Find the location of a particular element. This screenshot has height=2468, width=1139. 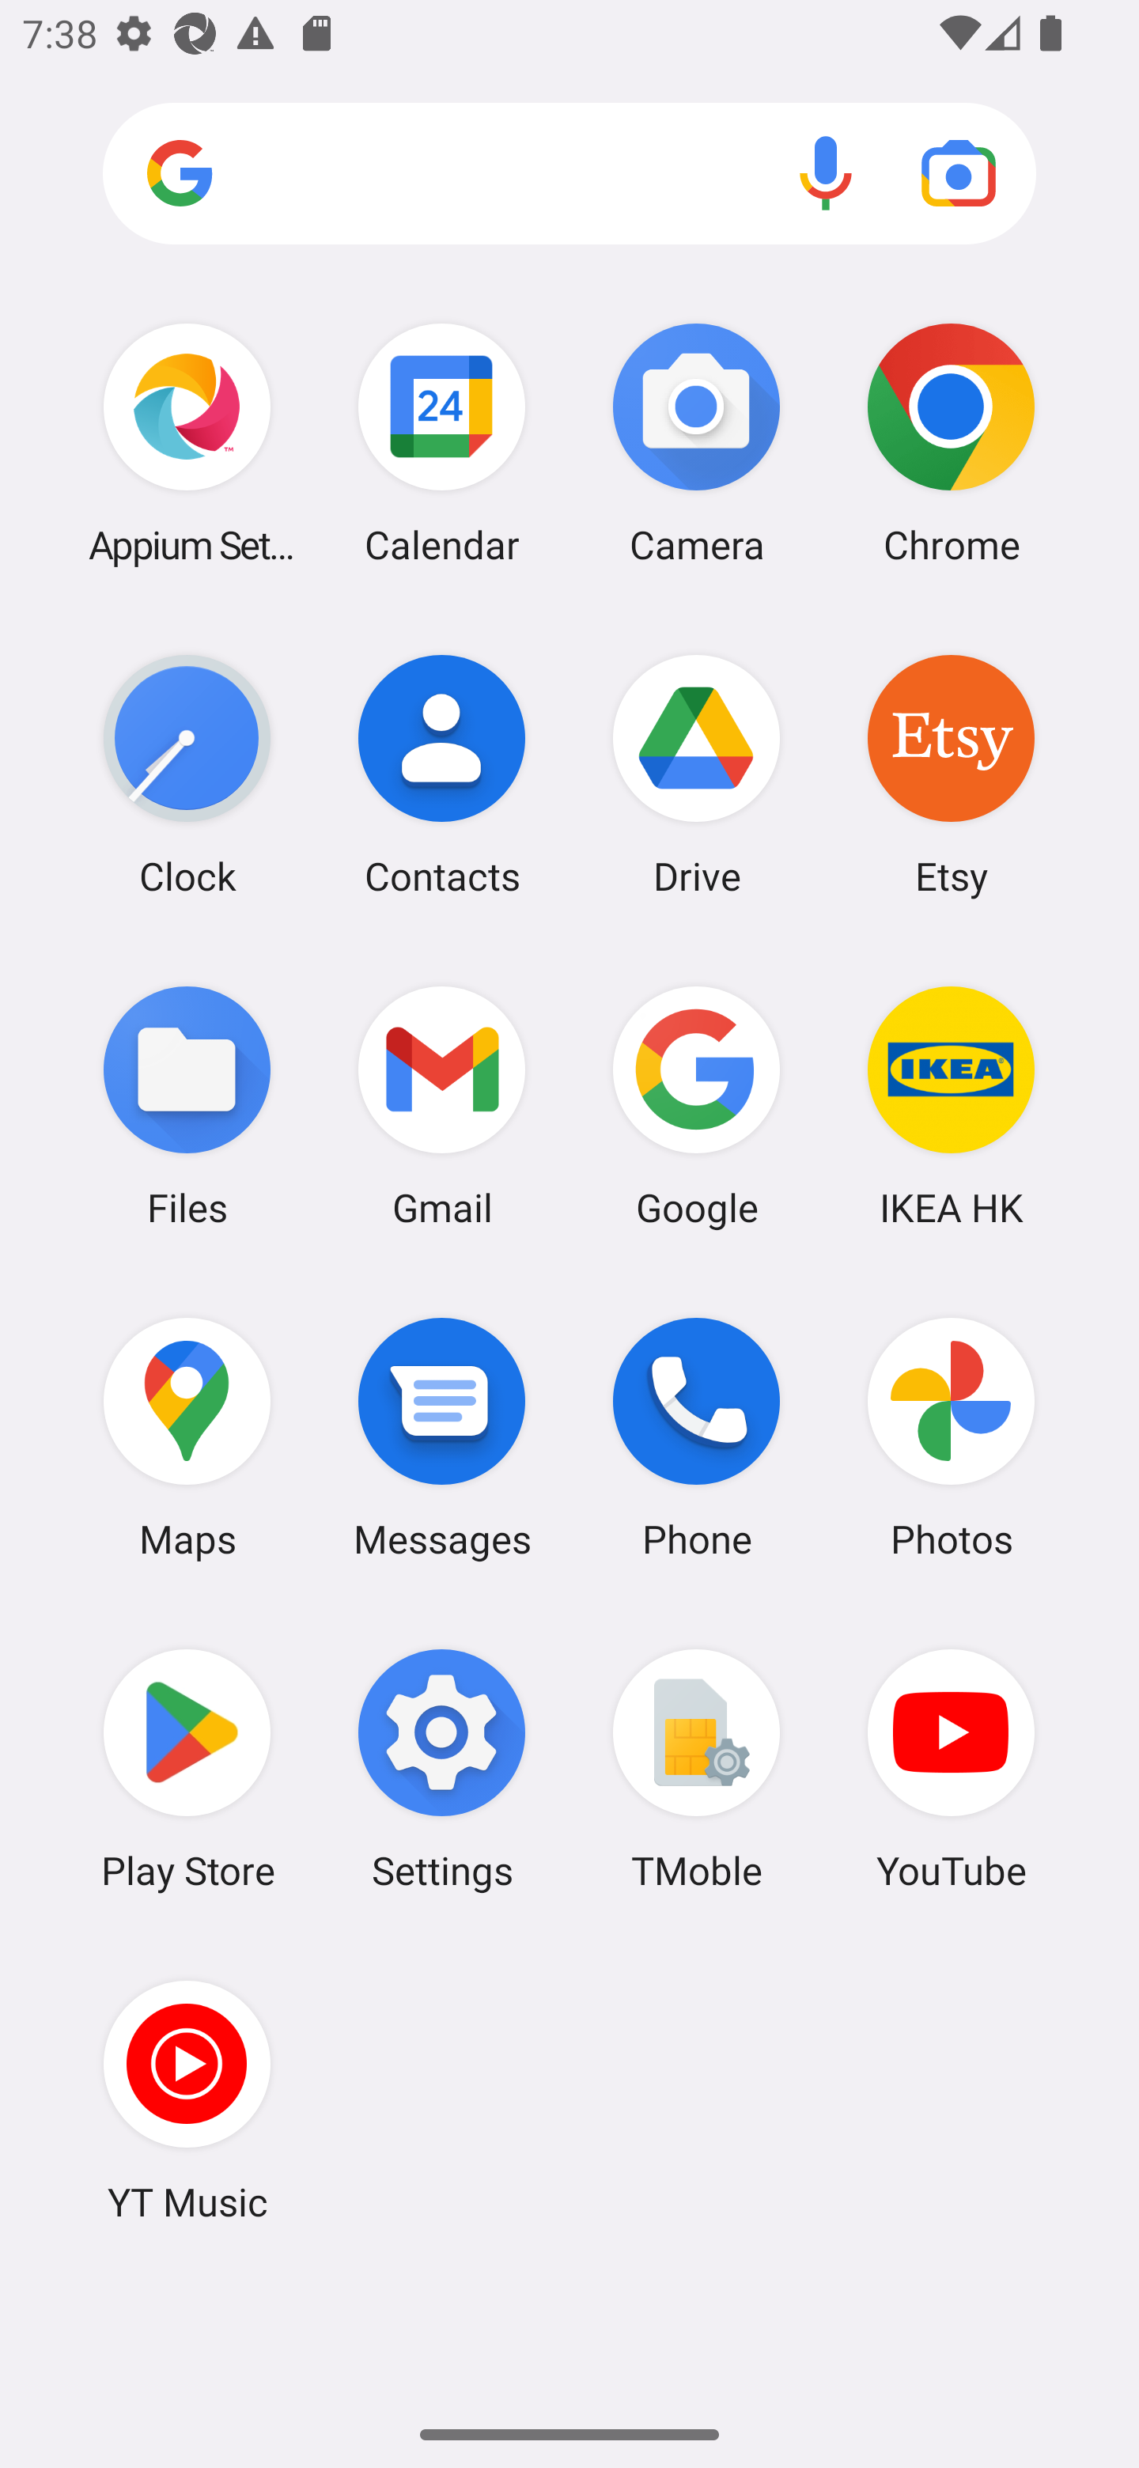

Chrome is located at coordinates (951, 443).